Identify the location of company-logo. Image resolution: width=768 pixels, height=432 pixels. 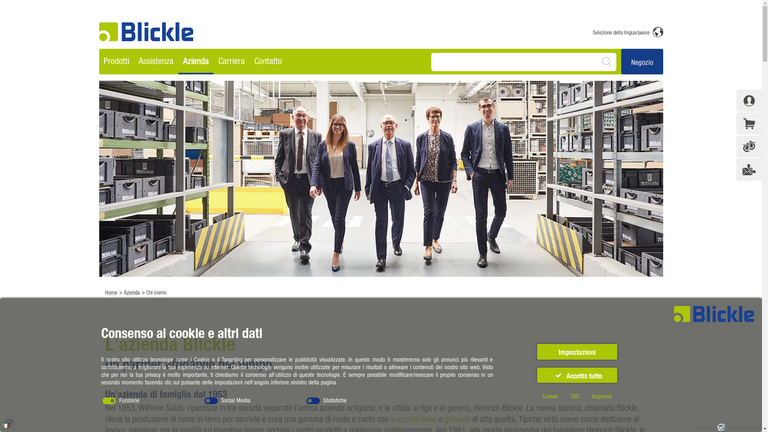
(146, 32).